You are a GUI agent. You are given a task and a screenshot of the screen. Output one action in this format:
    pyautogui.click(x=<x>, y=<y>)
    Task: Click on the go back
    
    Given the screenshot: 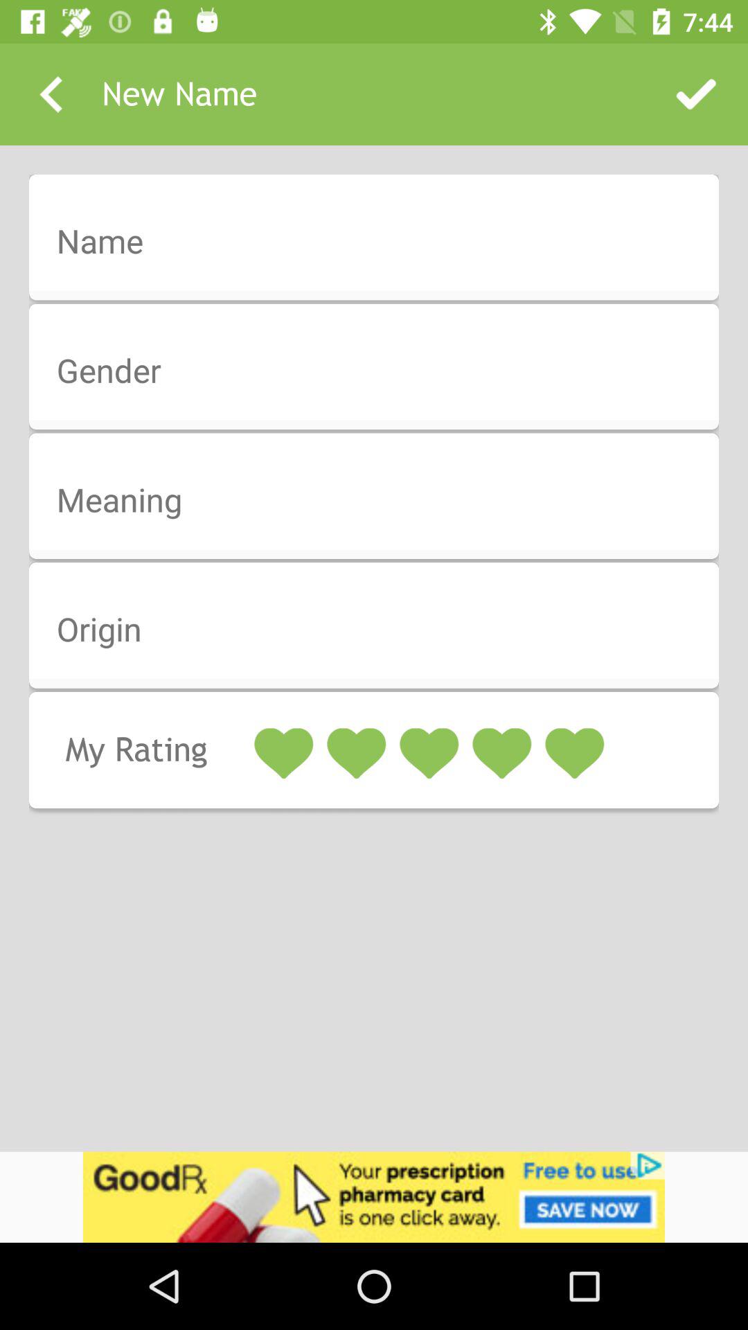 What is the action you would take?
    pyautogui.click(x=51, y=94)
    